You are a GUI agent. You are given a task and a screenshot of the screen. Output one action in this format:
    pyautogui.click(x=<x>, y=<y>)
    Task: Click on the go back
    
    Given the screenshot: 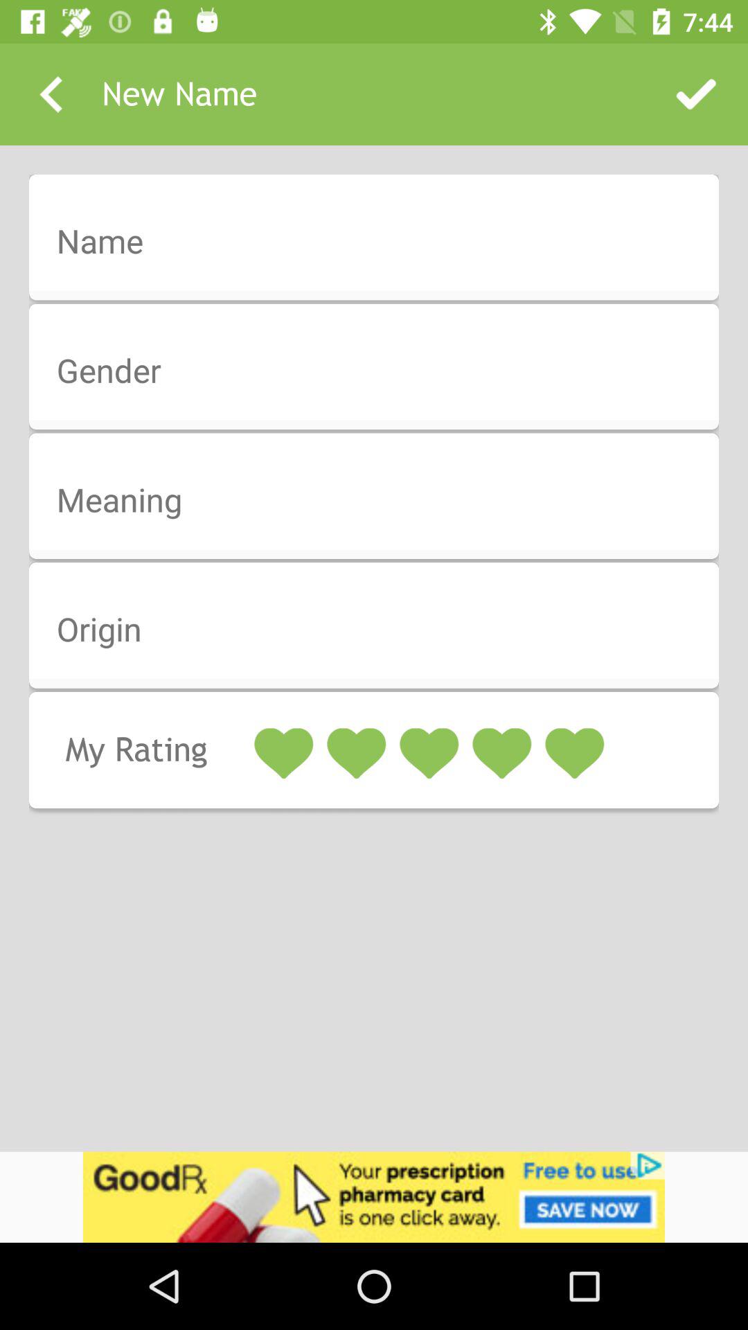 What is the action you would take?
    pyautogui.click(x=51, y=94)
    